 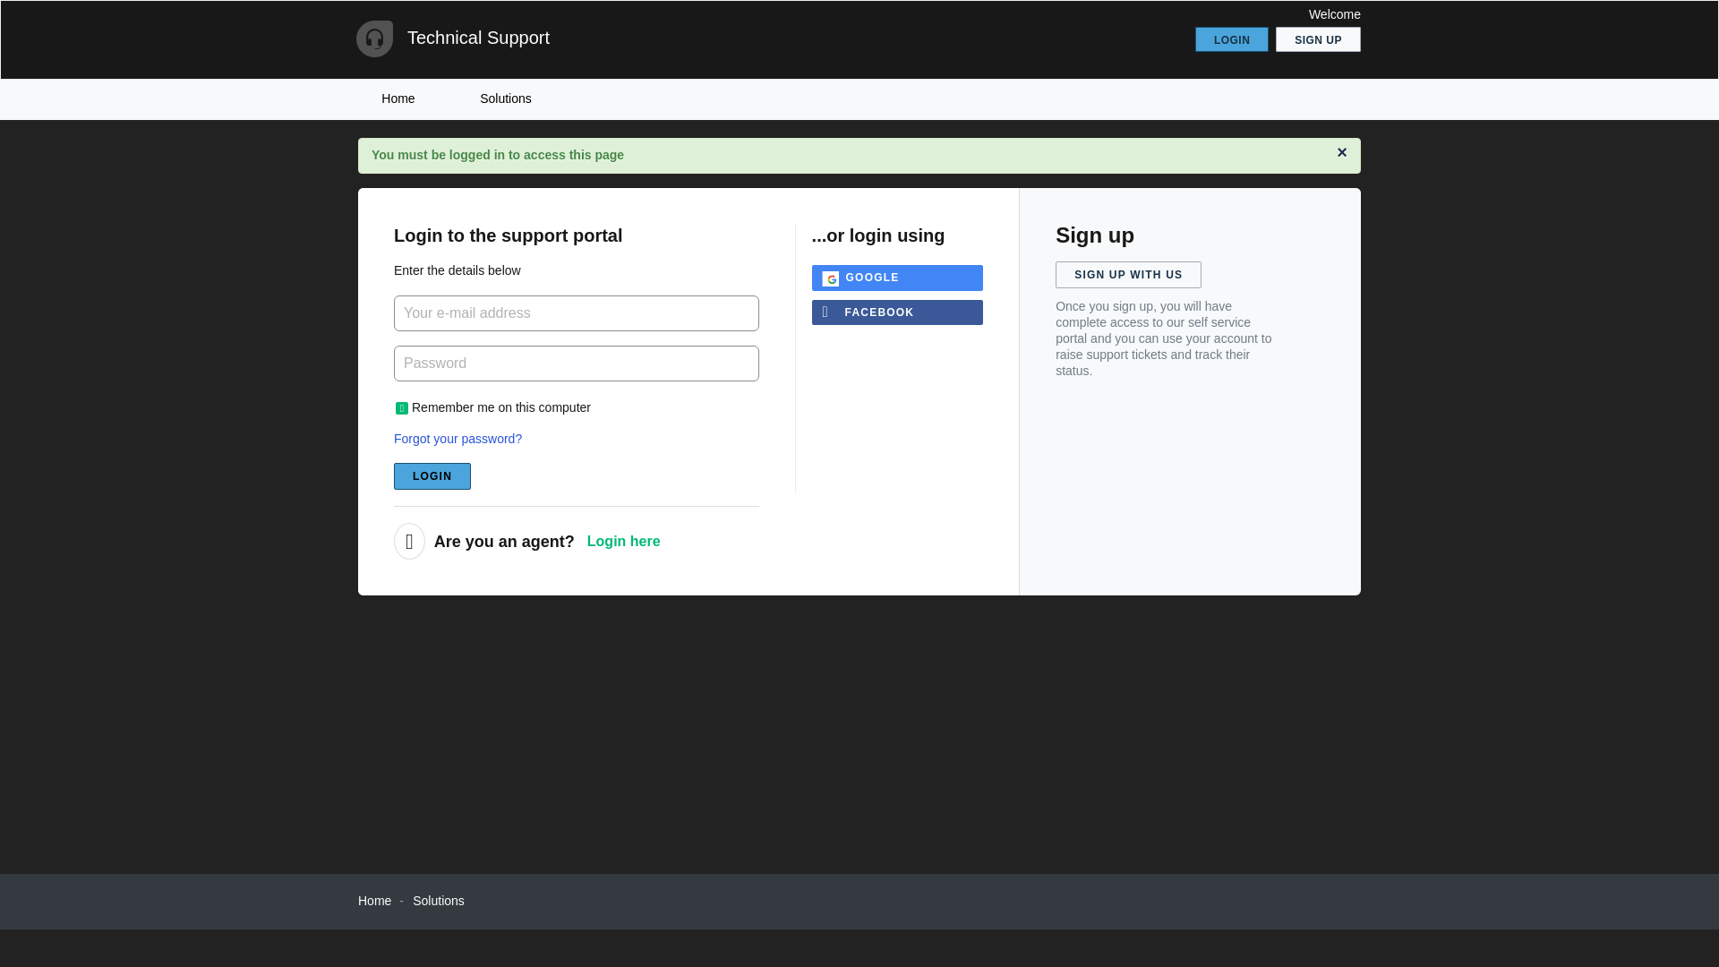 What do you see at coordinates (398, 98) in the screenshot?
I see `Home` at bounding box center [398, 98].